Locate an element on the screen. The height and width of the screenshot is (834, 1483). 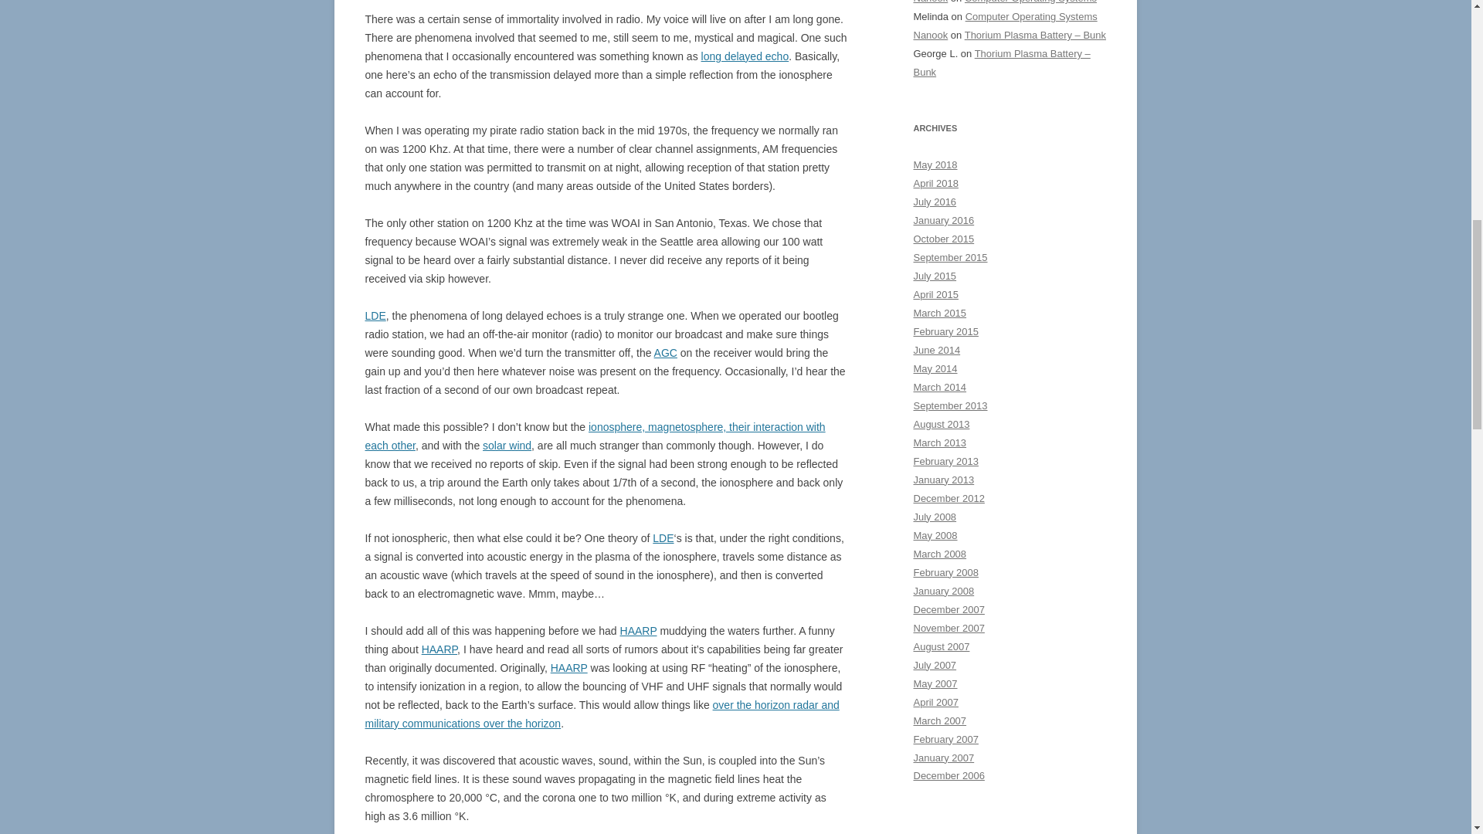
solar wind is located at coordinates (507, 446).